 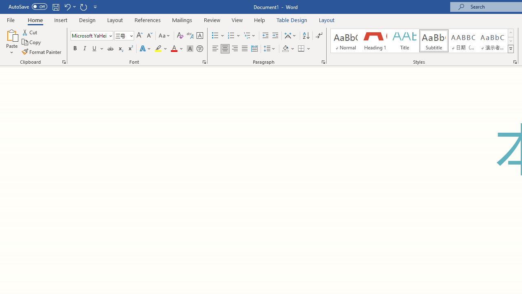 I want to click on Home, so click(x=35, y=20).